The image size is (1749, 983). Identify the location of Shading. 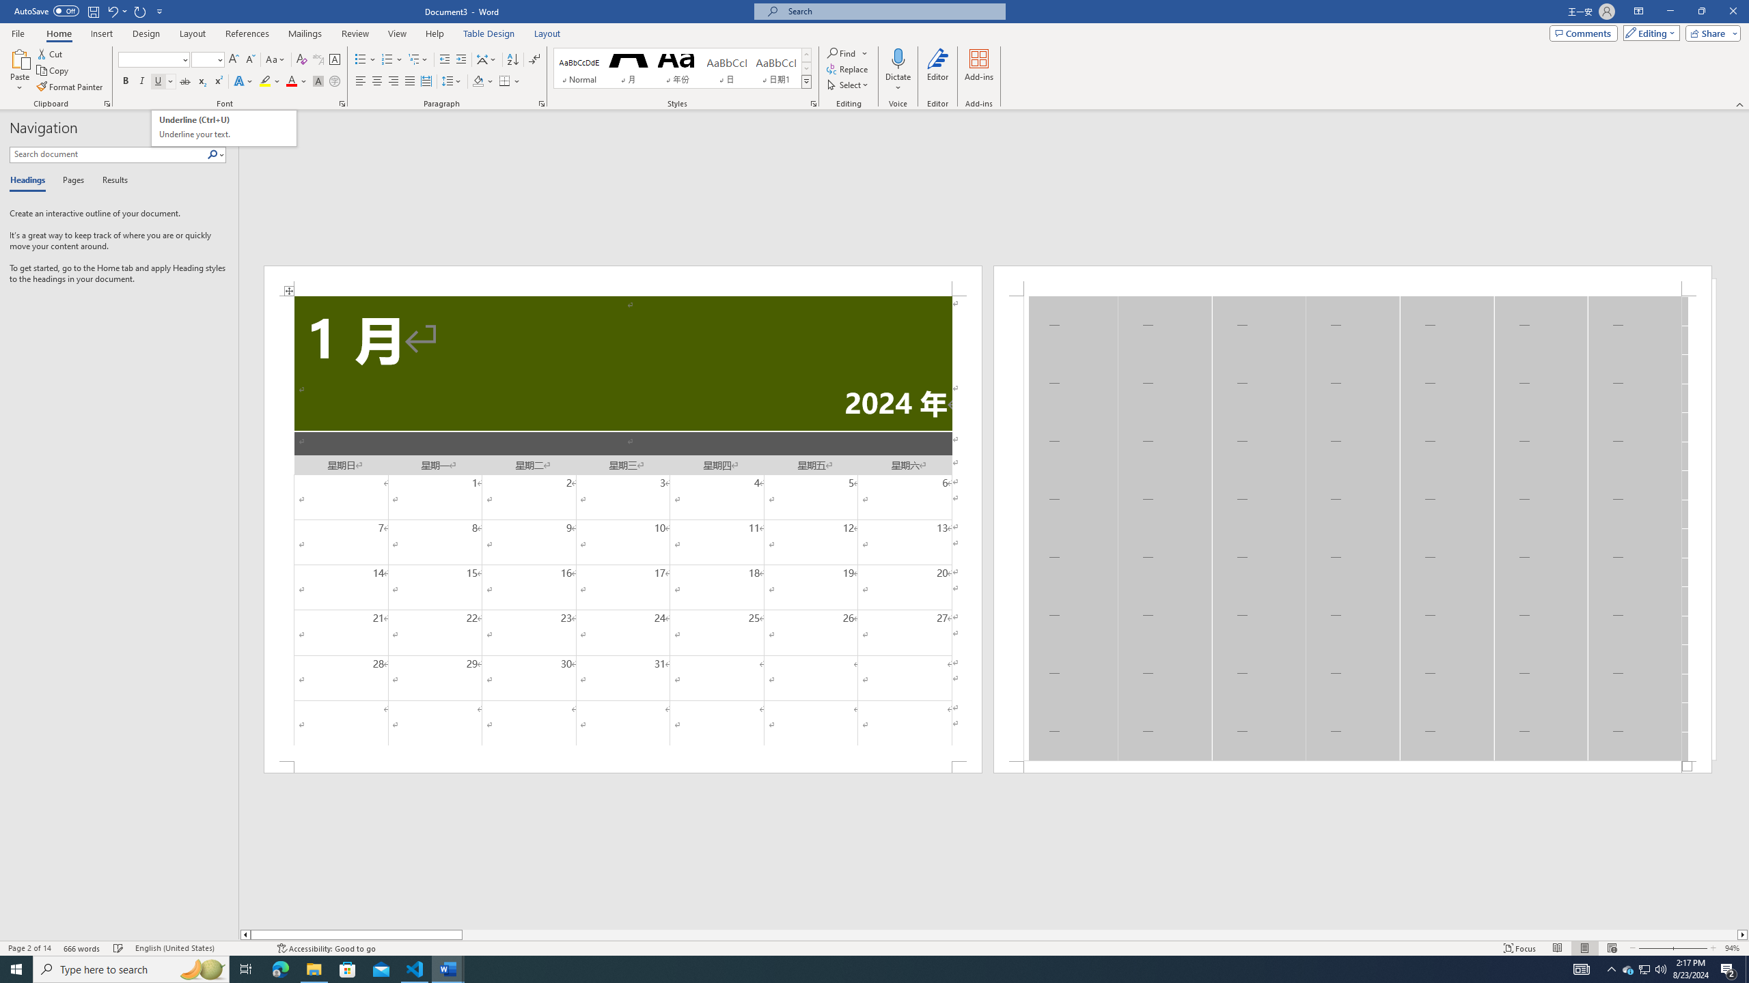
(224, 128).